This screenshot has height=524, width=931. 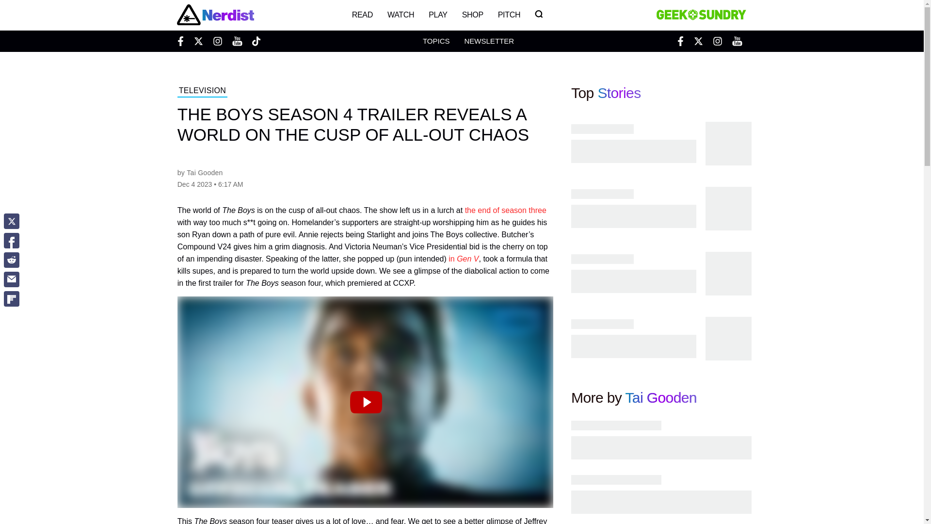 What do you see at coordinates (202, 92) in the screenshot?
I see `TELEVISION` at bounding box center [202, 92].